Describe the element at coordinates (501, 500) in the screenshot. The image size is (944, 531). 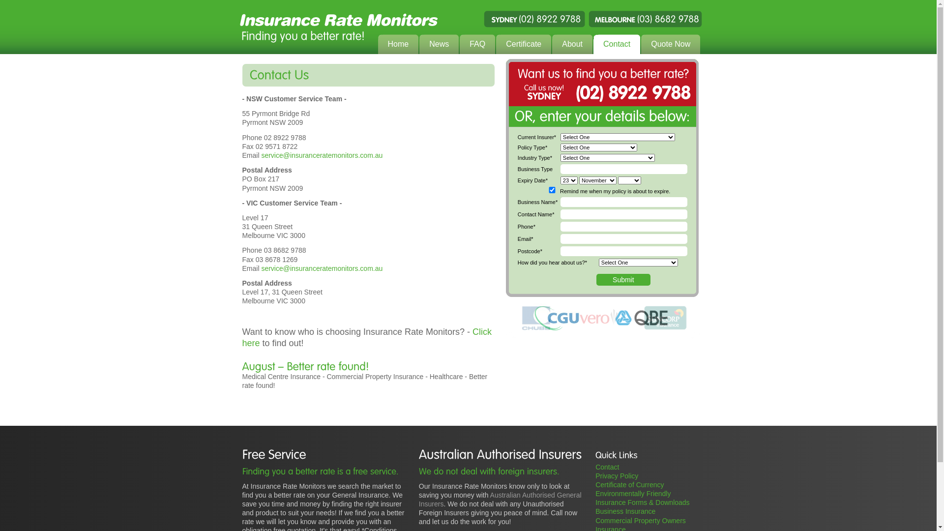
I see `Australian Authorised General Insurers` at that location.